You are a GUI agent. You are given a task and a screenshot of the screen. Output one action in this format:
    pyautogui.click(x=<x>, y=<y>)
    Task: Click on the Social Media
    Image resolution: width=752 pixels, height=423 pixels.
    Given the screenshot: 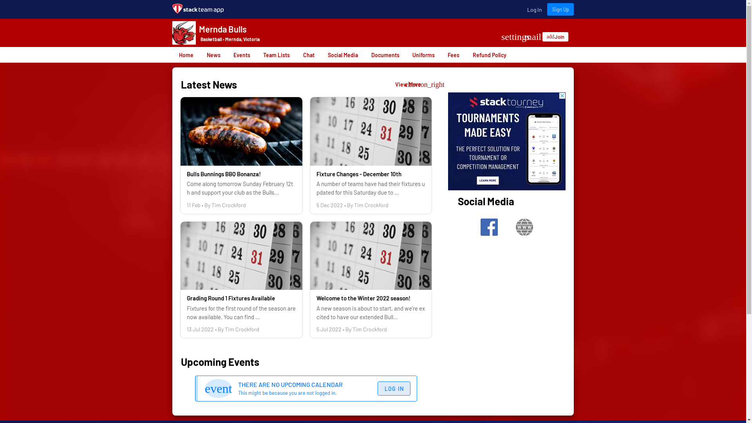 What is the action you would take?
    pyautogui.click(x=486, y=201)
    